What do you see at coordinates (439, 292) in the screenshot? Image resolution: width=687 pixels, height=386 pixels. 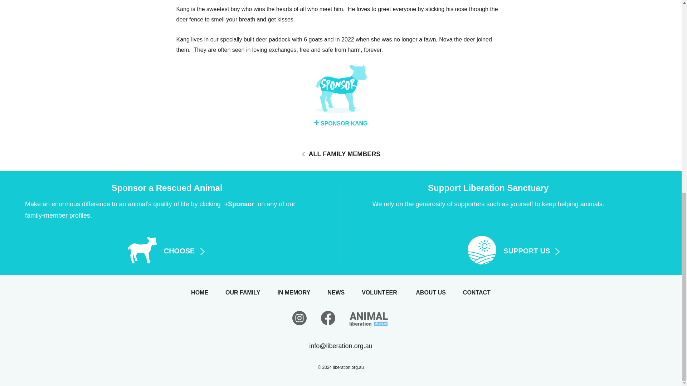 I see `ABOUT US` at bounding box center [439, 292].